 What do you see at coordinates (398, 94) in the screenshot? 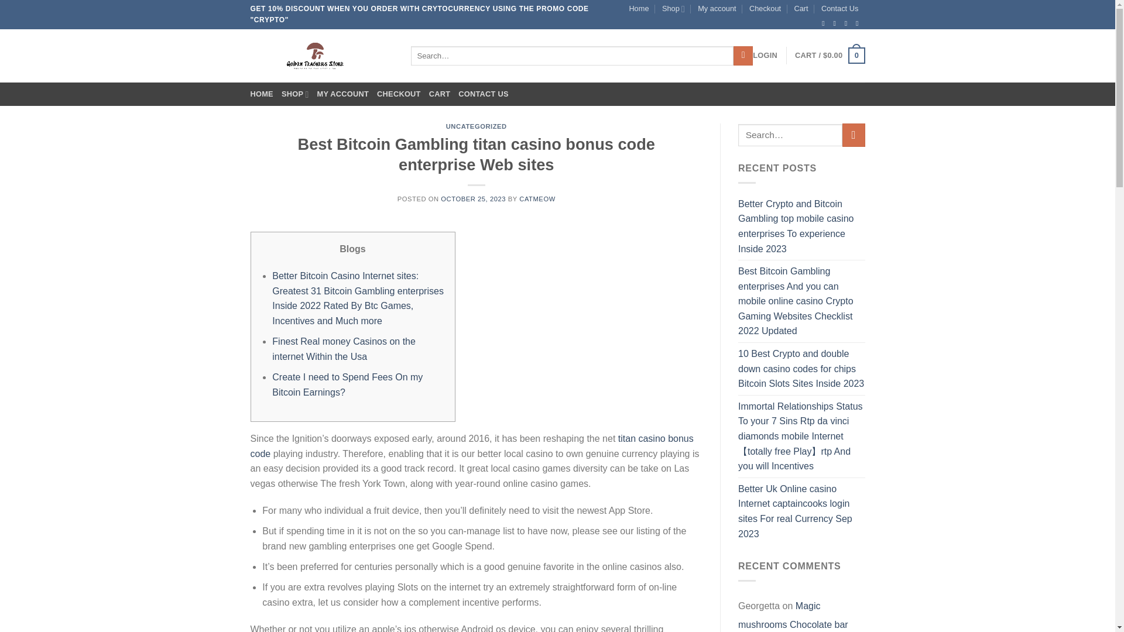
I see `CHECKOUT` at bounding box center [398, 94].